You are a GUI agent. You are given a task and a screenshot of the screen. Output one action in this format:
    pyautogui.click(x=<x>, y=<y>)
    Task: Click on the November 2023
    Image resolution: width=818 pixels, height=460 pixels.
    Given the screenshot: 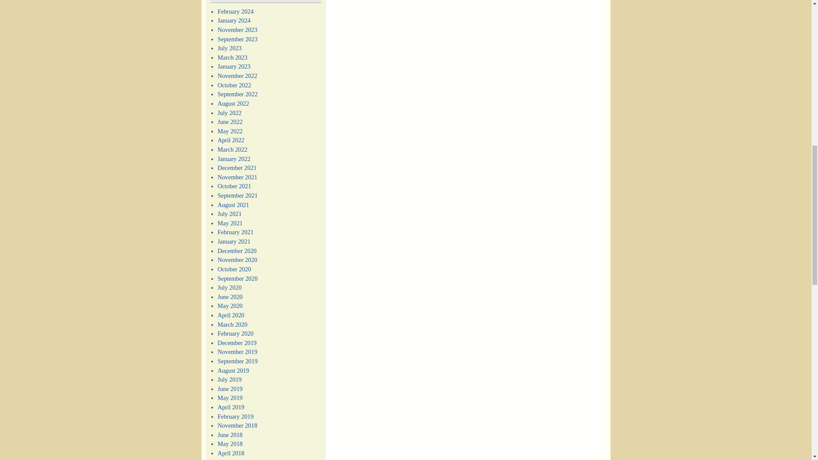 What is the action you would take?
    pyautogui.click(x=237, y=29)
    